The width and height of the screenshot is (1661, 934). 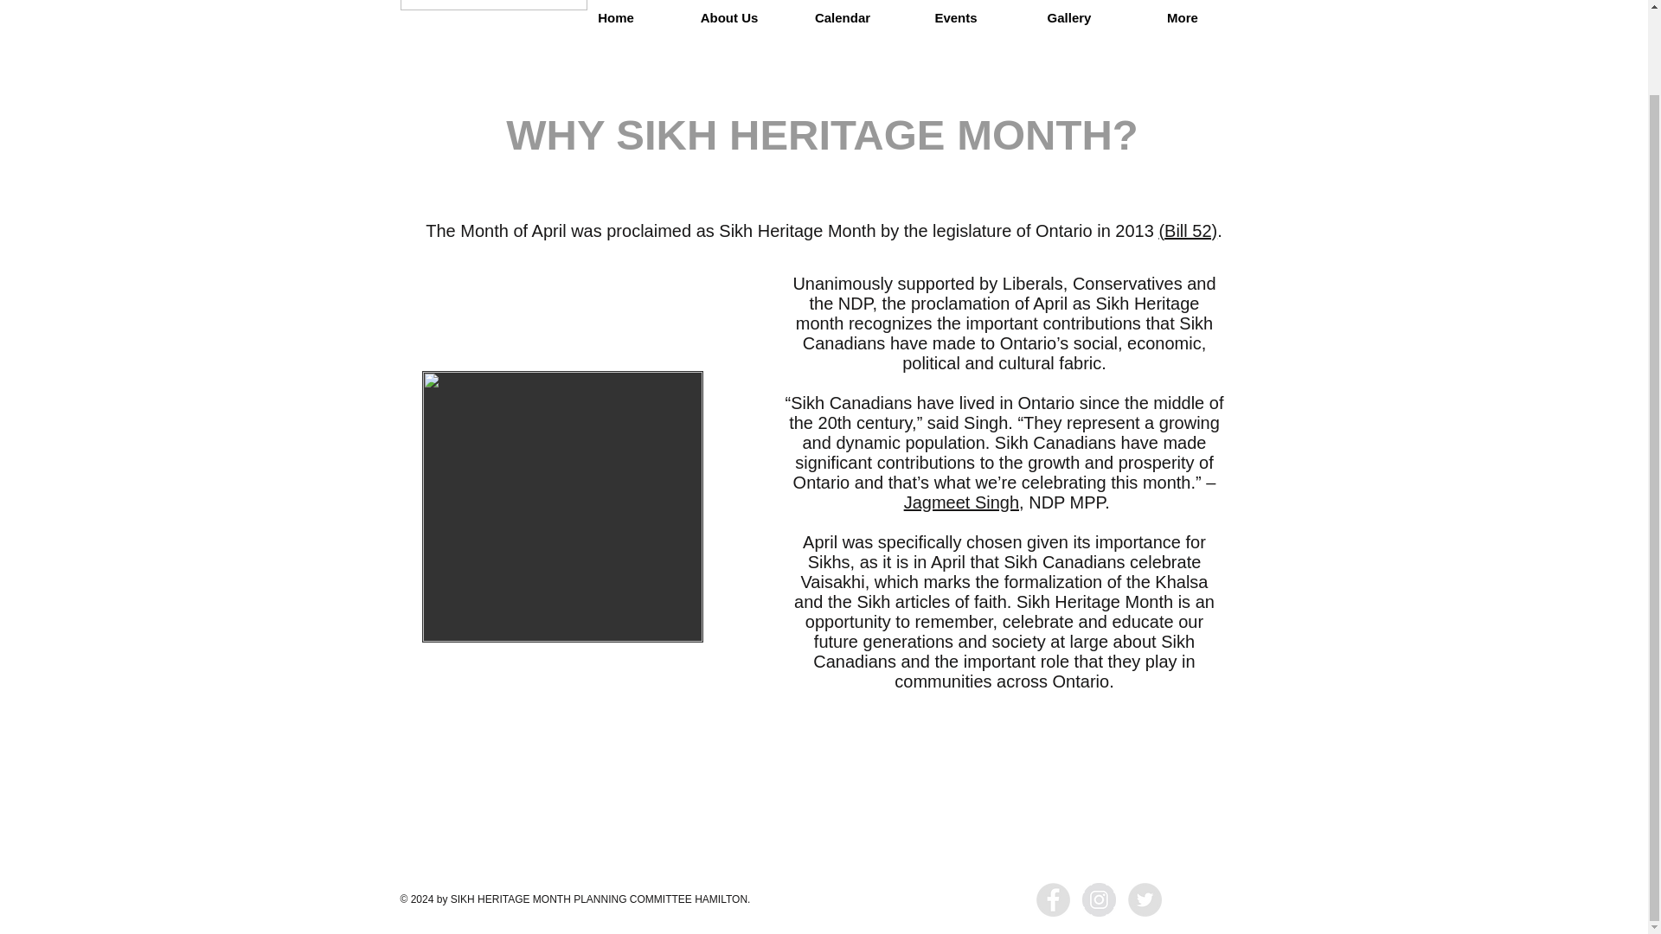 What do you see at coordinates (957, 19) in the screenshot?
I see `Events` at bounding box center [957, 19].